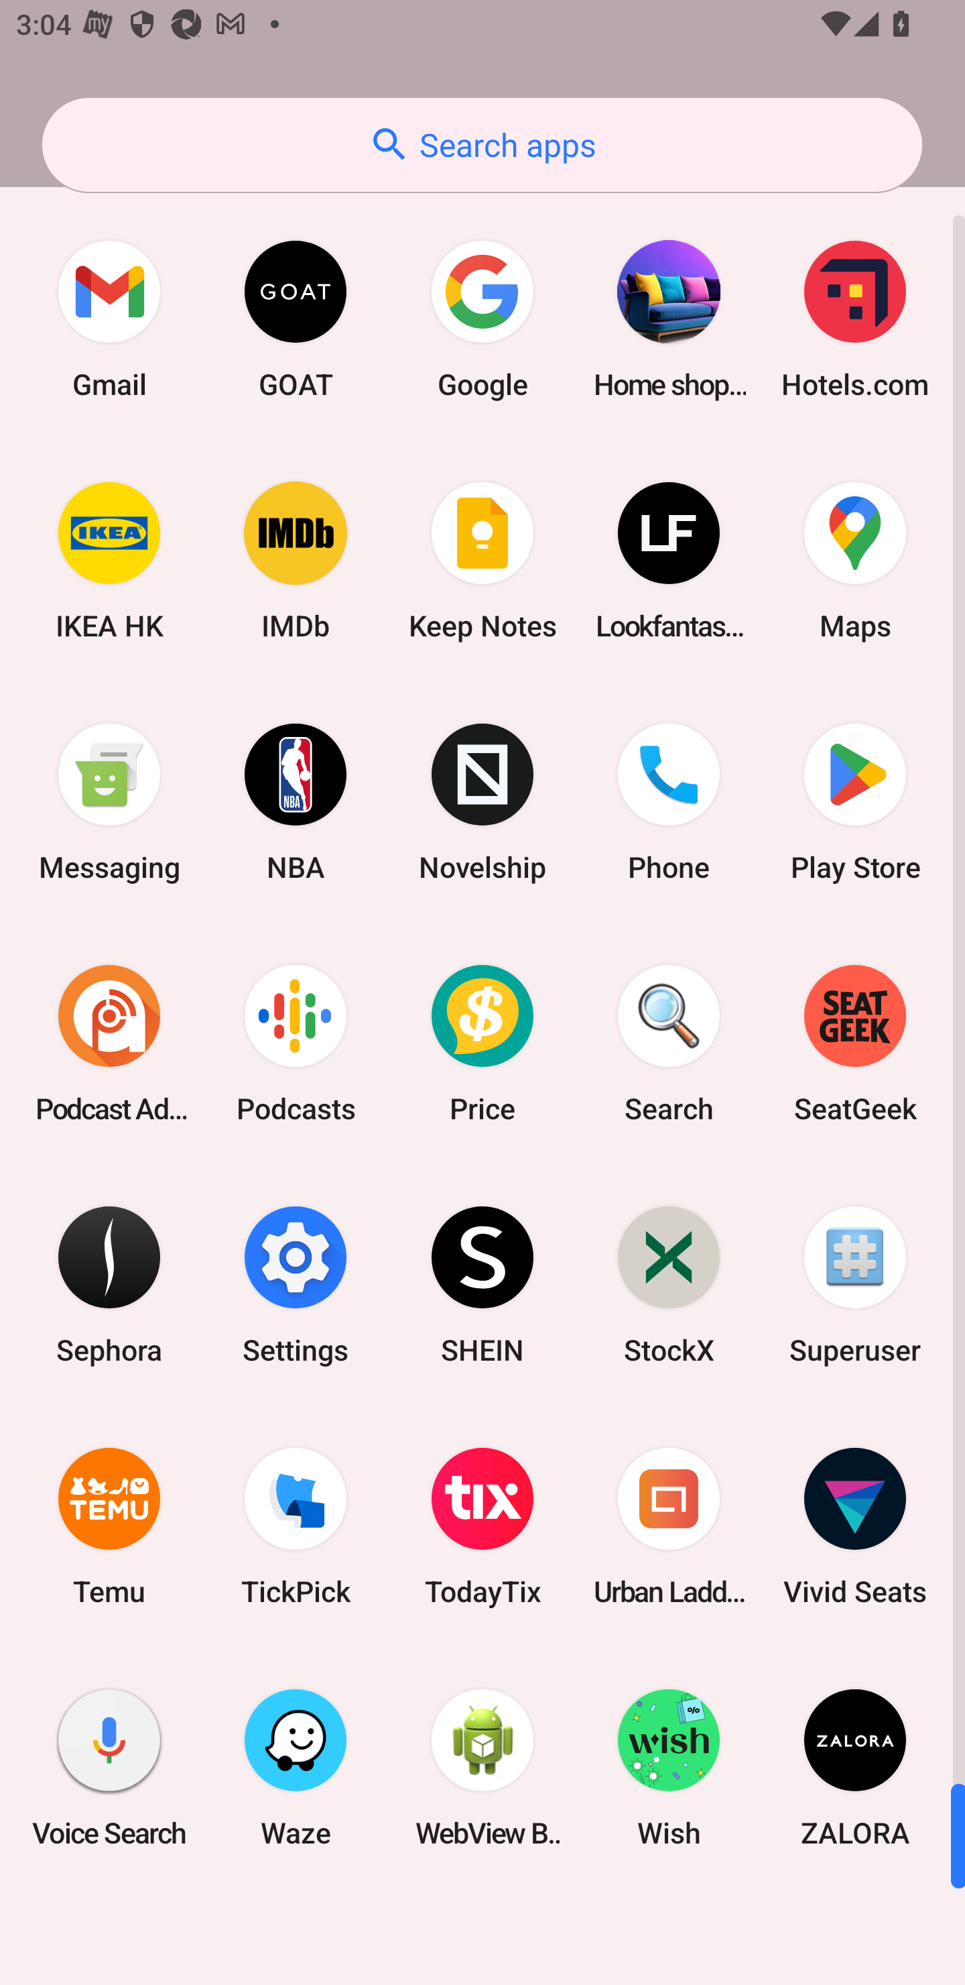 Image resolution: width=965 pixels, height=1985 pixels. Describe the element at coordinates (109, 319) in the screenshot. I see `Gmail` at that location.